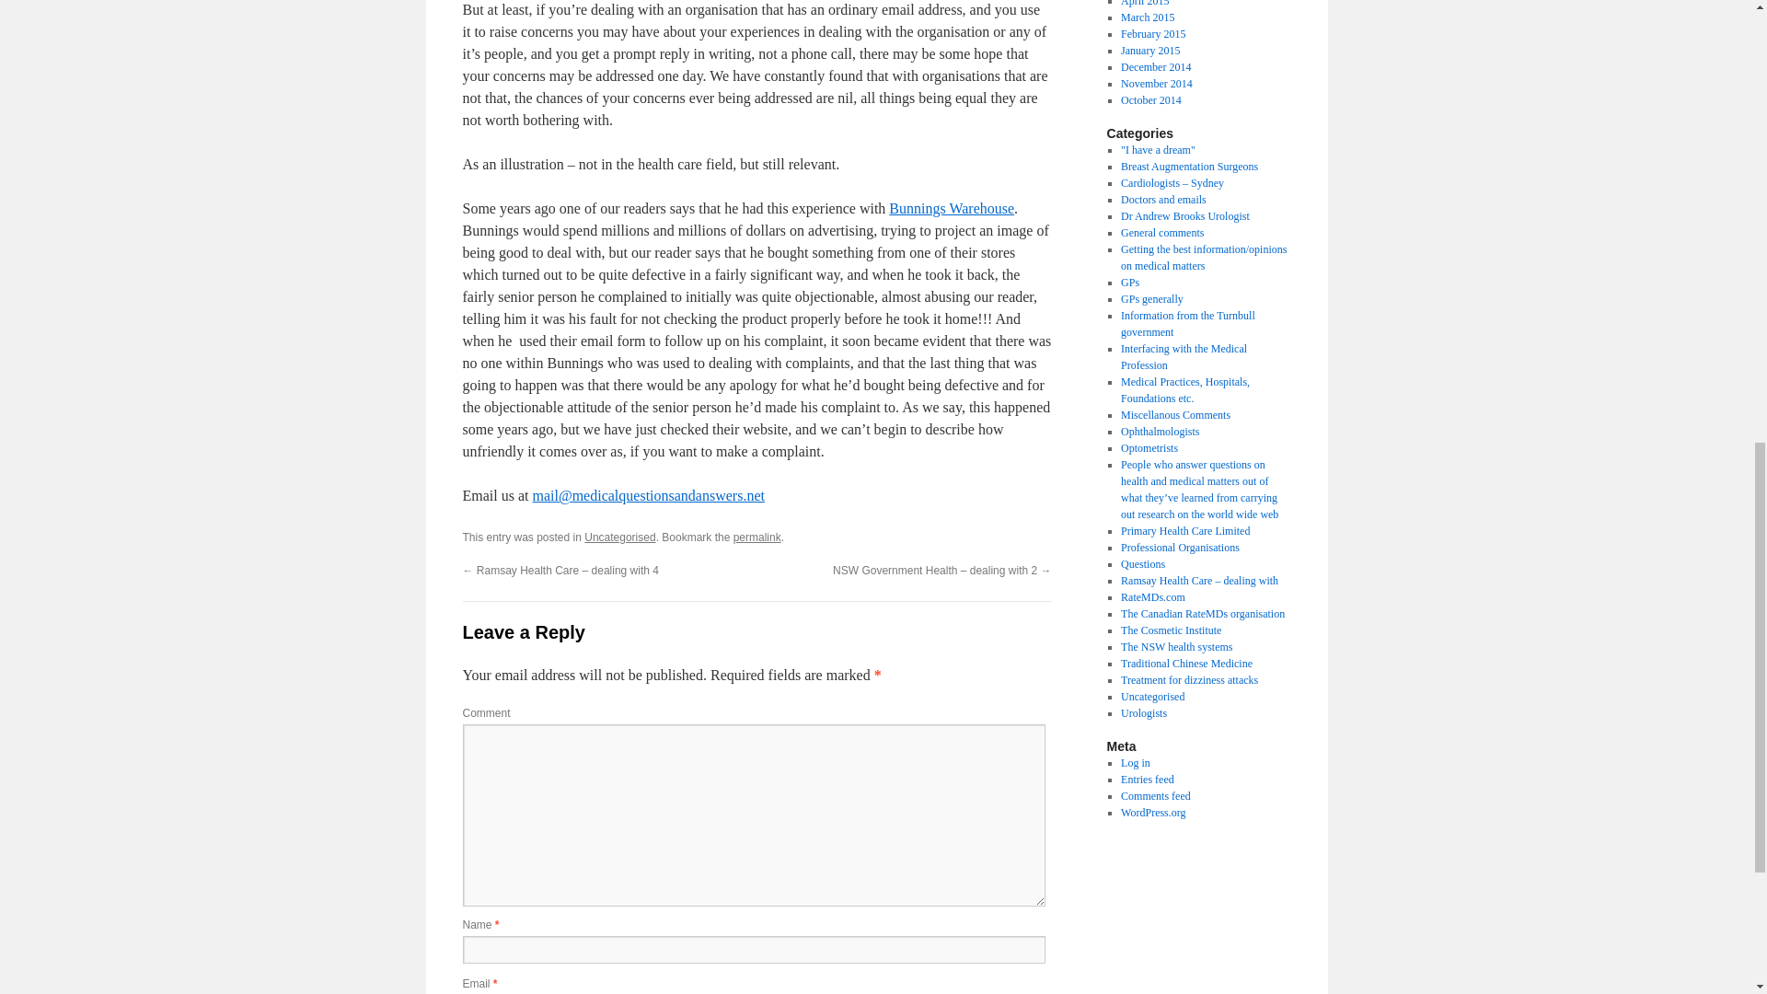 The image size is (1767, 994). What do you see at coordinates (620, 537) in the screenshot?
I see `Uncategorised` at bounding box center [620, 537].